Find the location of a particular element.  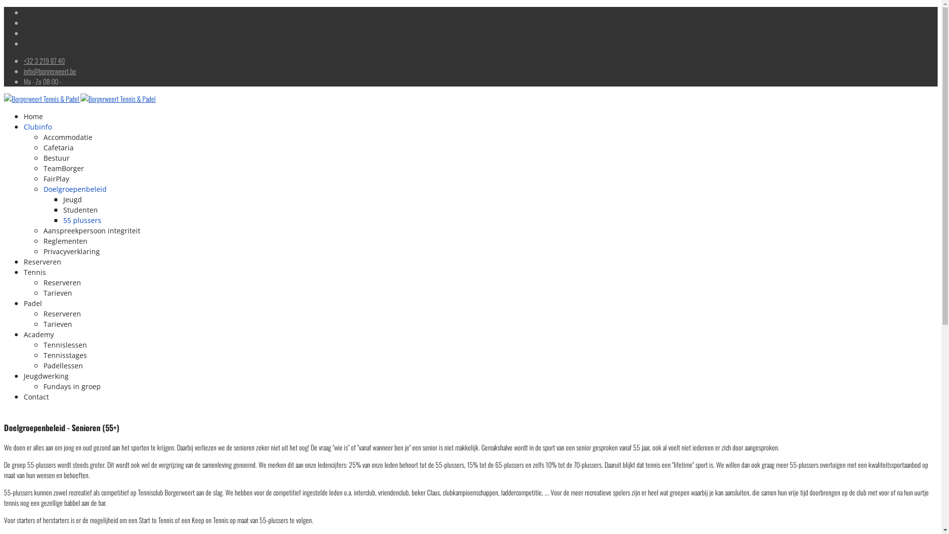

Tennislessen is located at coordinates (65, 345).